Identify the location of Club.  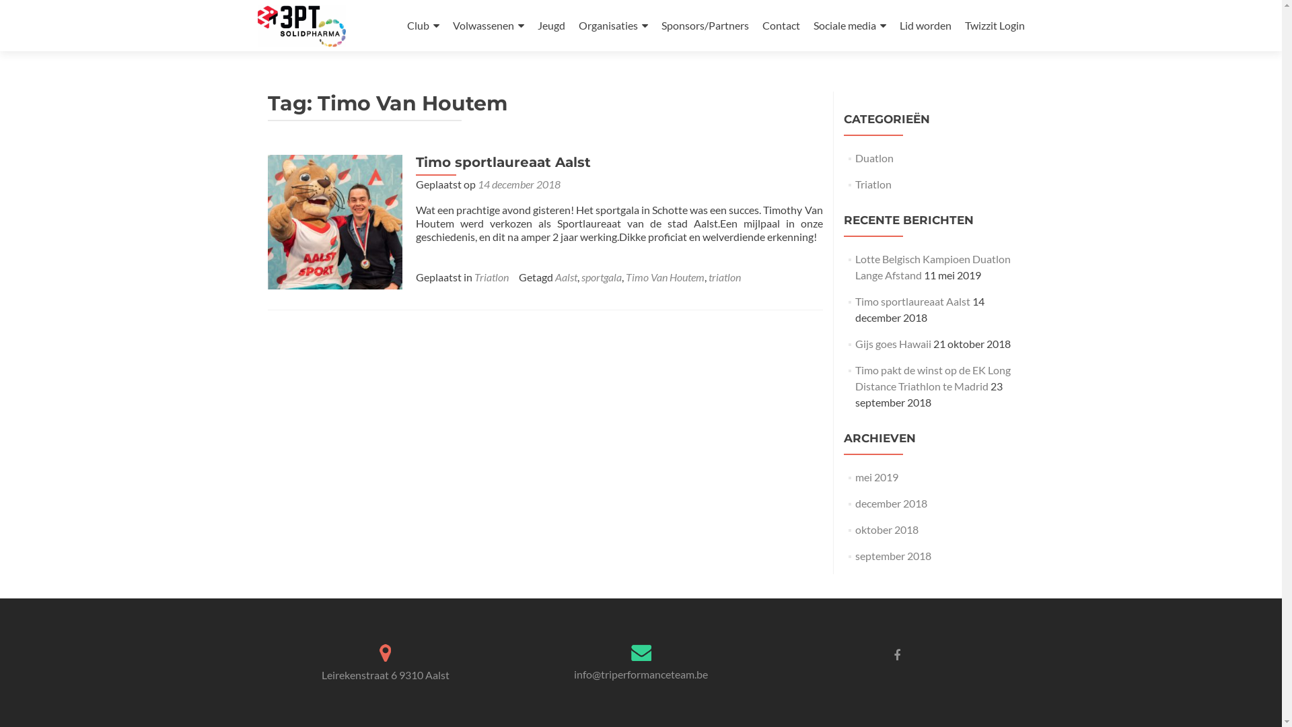
(423, 26).